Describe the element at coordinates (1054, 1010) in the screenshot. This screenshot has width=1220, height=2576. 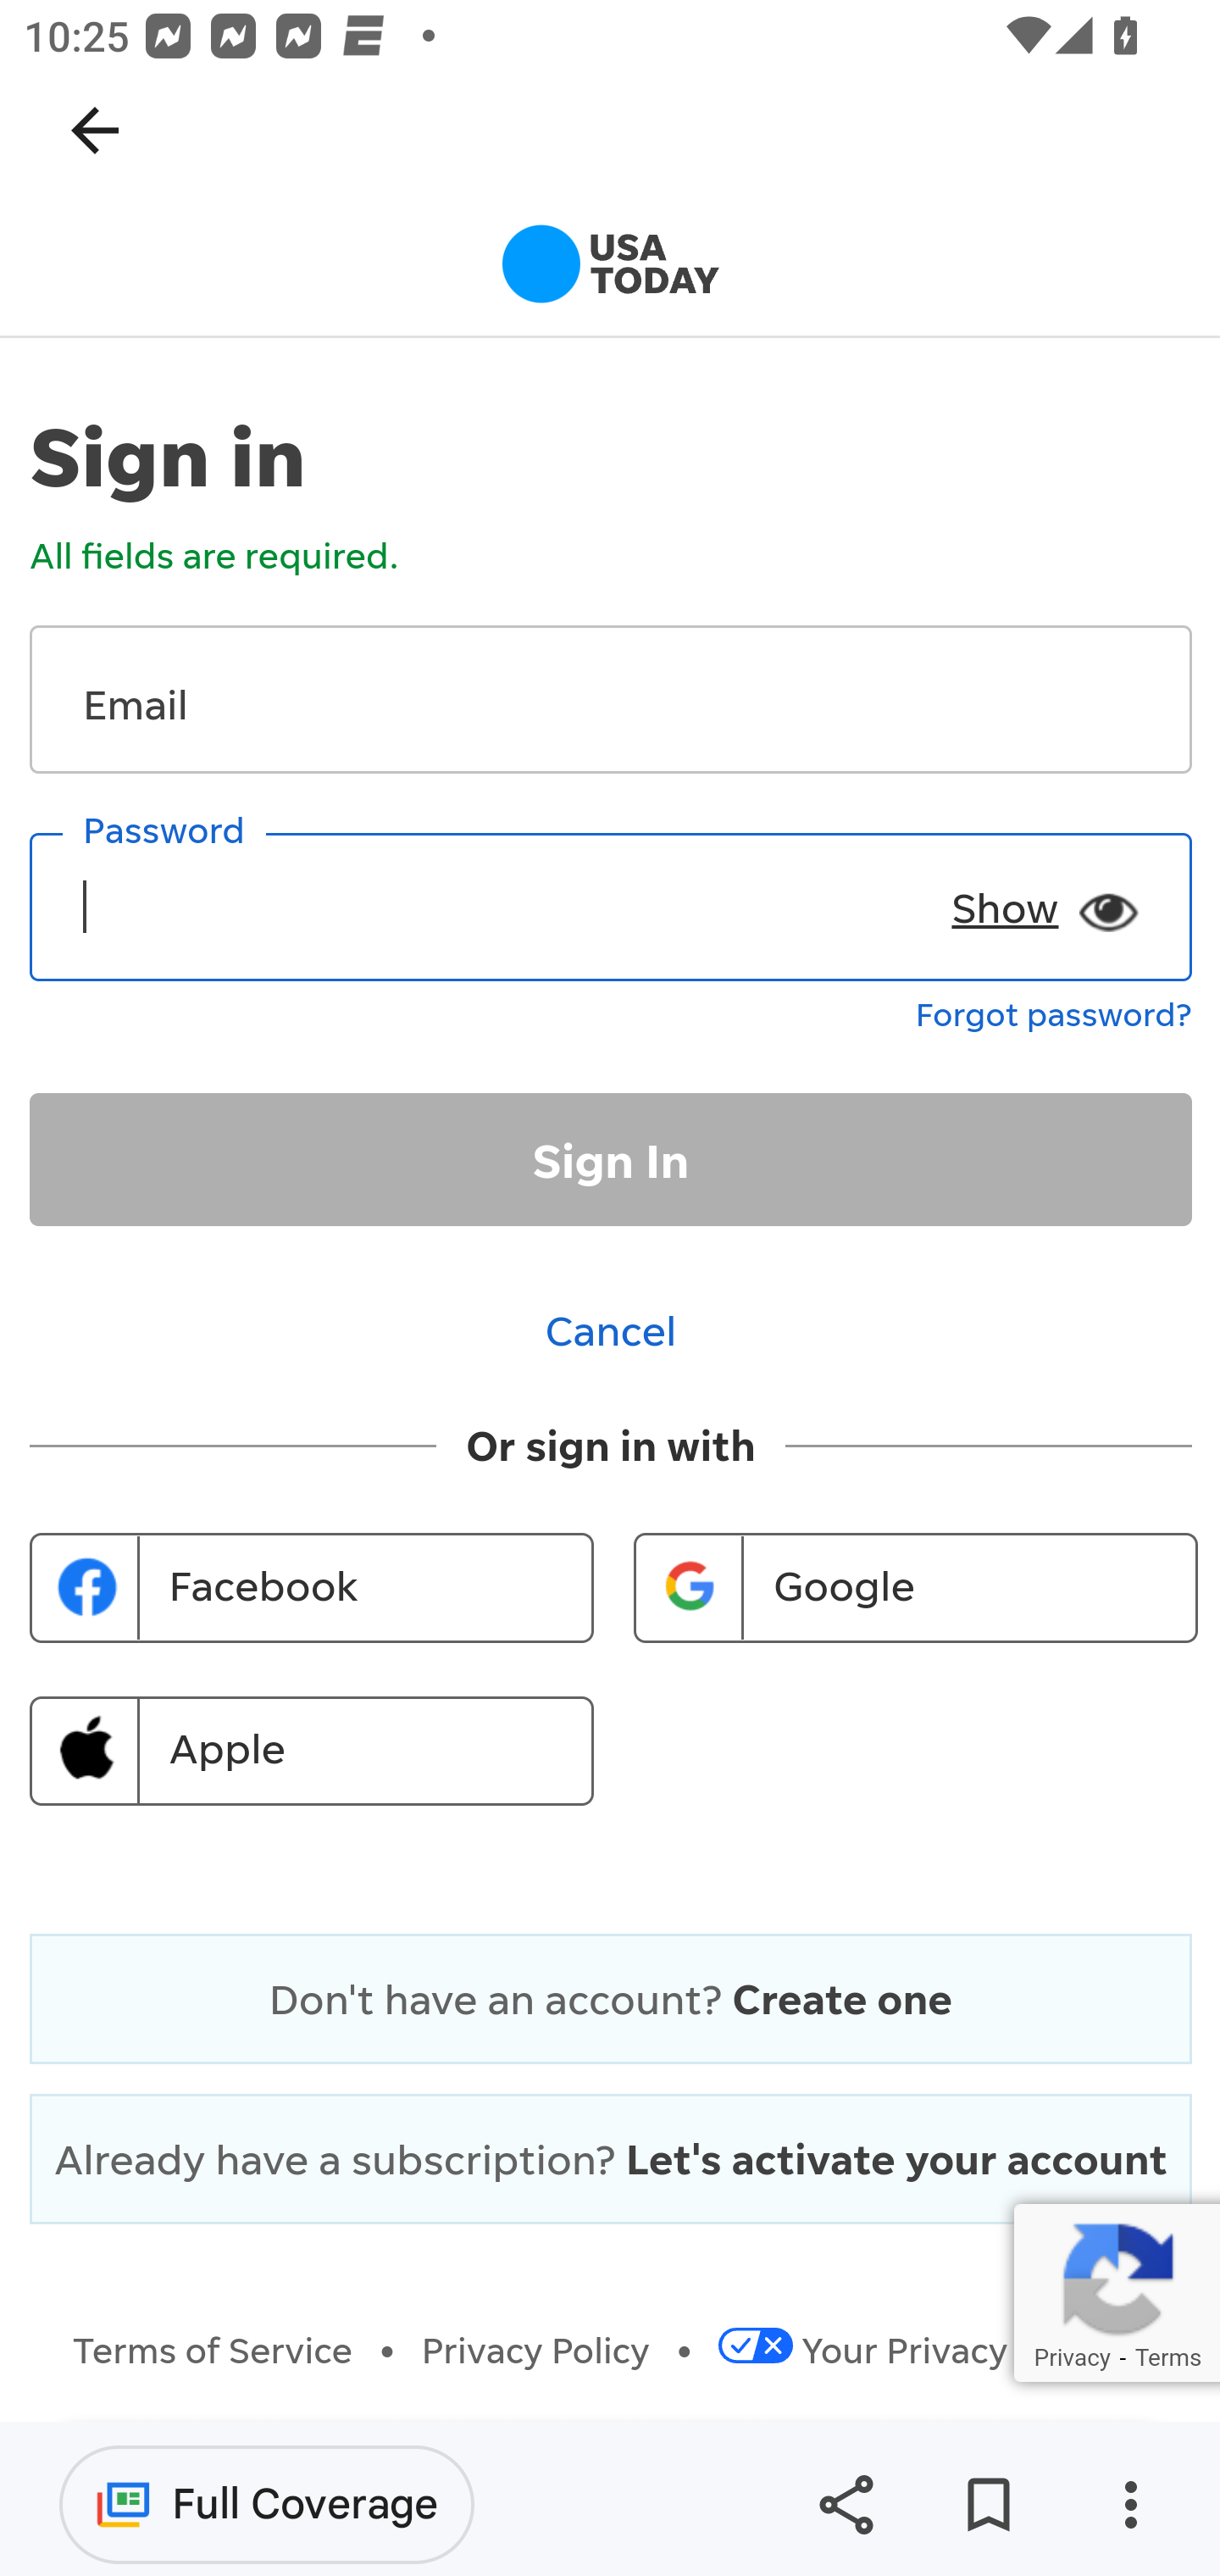
I see `Forgot password?` at that location.